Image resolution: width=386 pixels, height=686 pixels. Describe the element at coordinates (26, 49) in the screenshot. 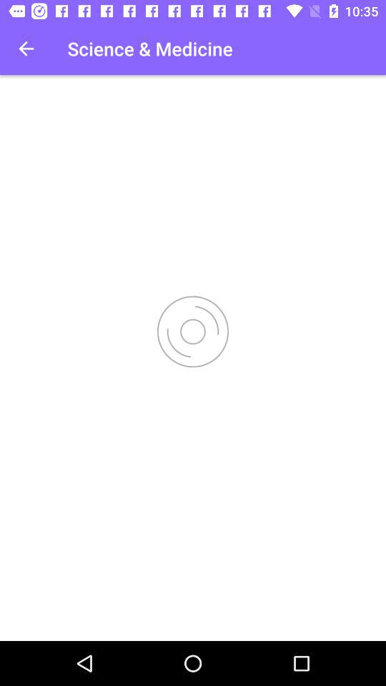

I see `open the icon next to science & medicine` at that location.